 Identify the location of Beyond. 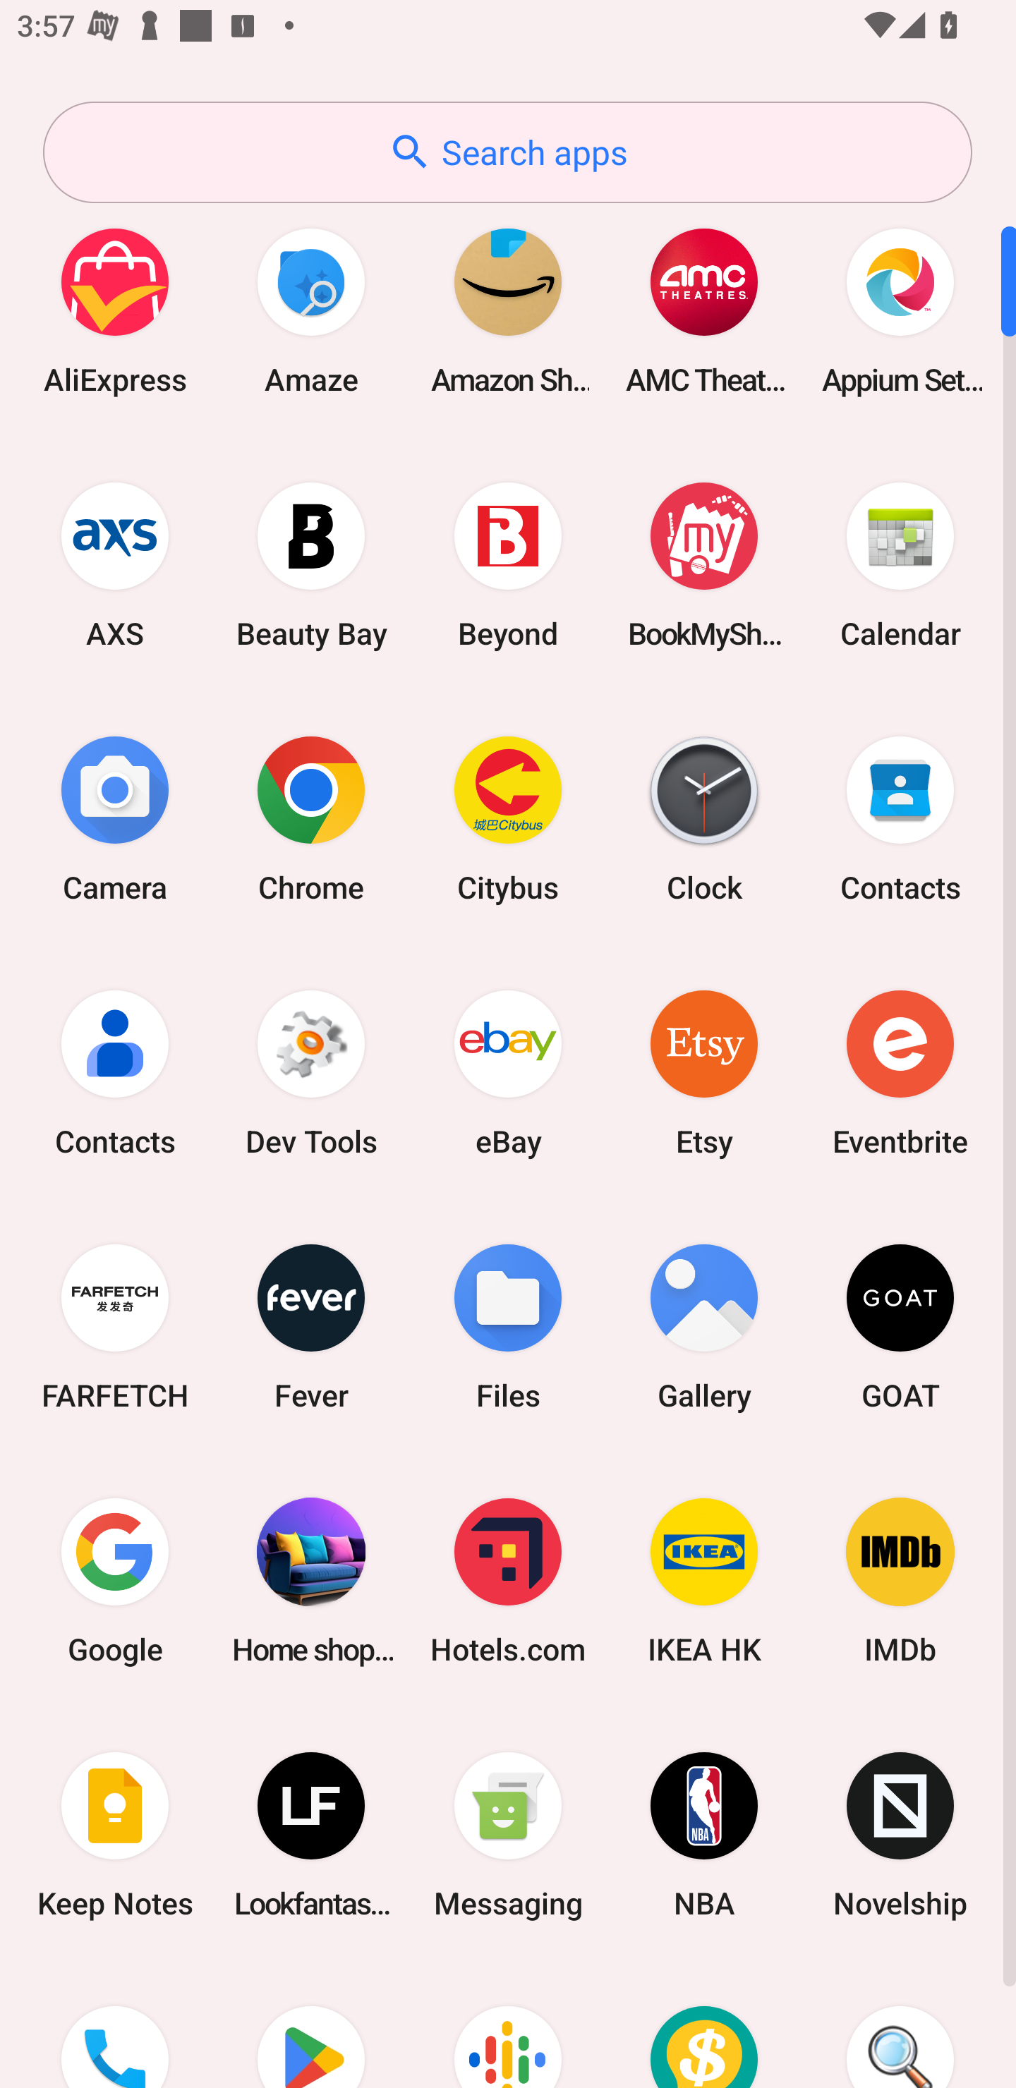
(508, 564).